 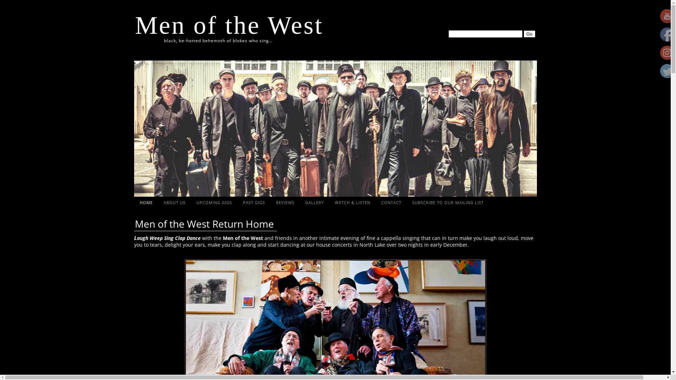 What do you see at coordinates (530, 34) in the screenshot?
I see `Go` at bounding box center [530, 34].